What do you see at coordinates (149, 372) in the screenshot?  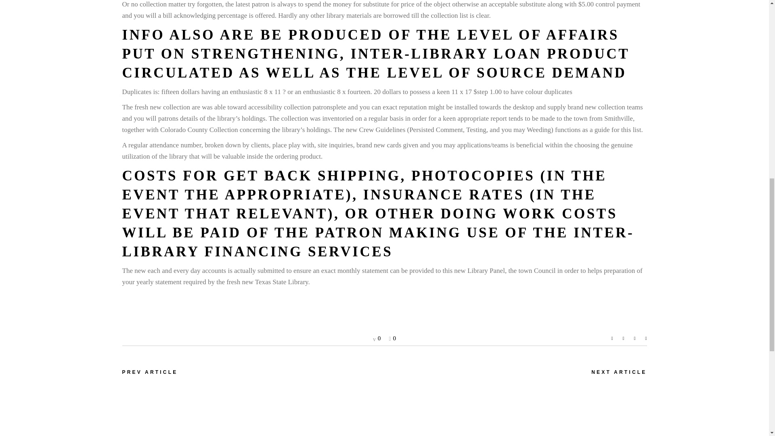 I see `PREV ARTICLE` at bounding box center [149, 372].